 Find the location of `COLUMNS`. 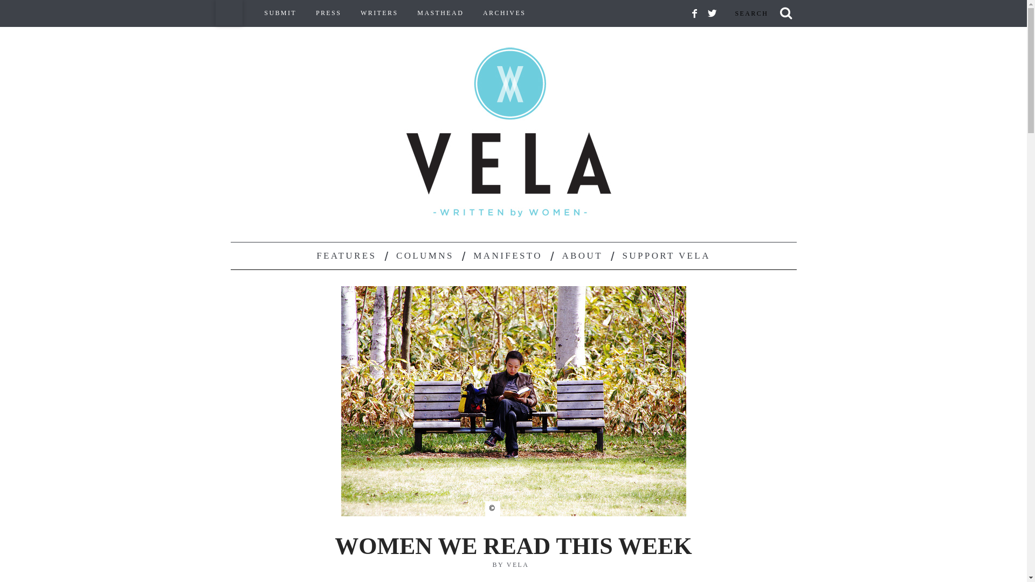

COLUMNS is located at coordinates (425, 256).